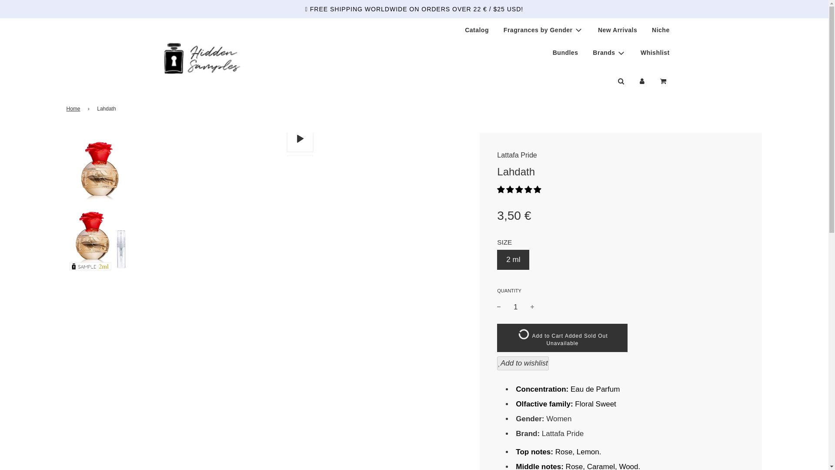 The image size is (835, 470). What do you see at coordinates (477, 30) in the screenshot?
I see `Catalog` at bounding box center [477, 30].